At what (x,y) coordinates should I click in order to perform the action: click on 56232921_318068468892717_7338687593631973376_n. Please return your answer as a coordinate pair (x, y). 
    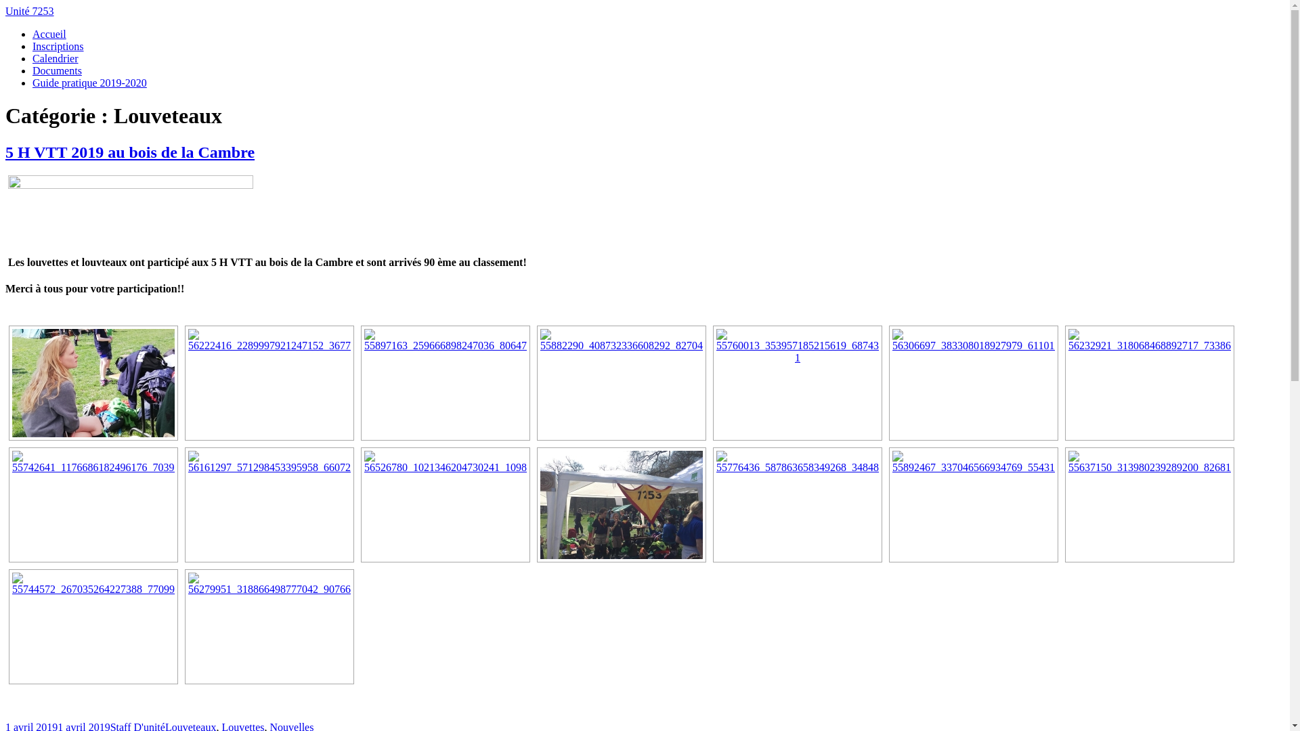
    Looking at the image, I should click on (1150, 383).